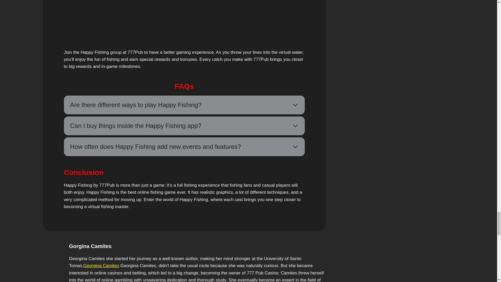 This screenshot has height=282, width=501. Describe the element at coordinates (90, 246) in the screenshot. I see `Gorgina Camites` at that location.